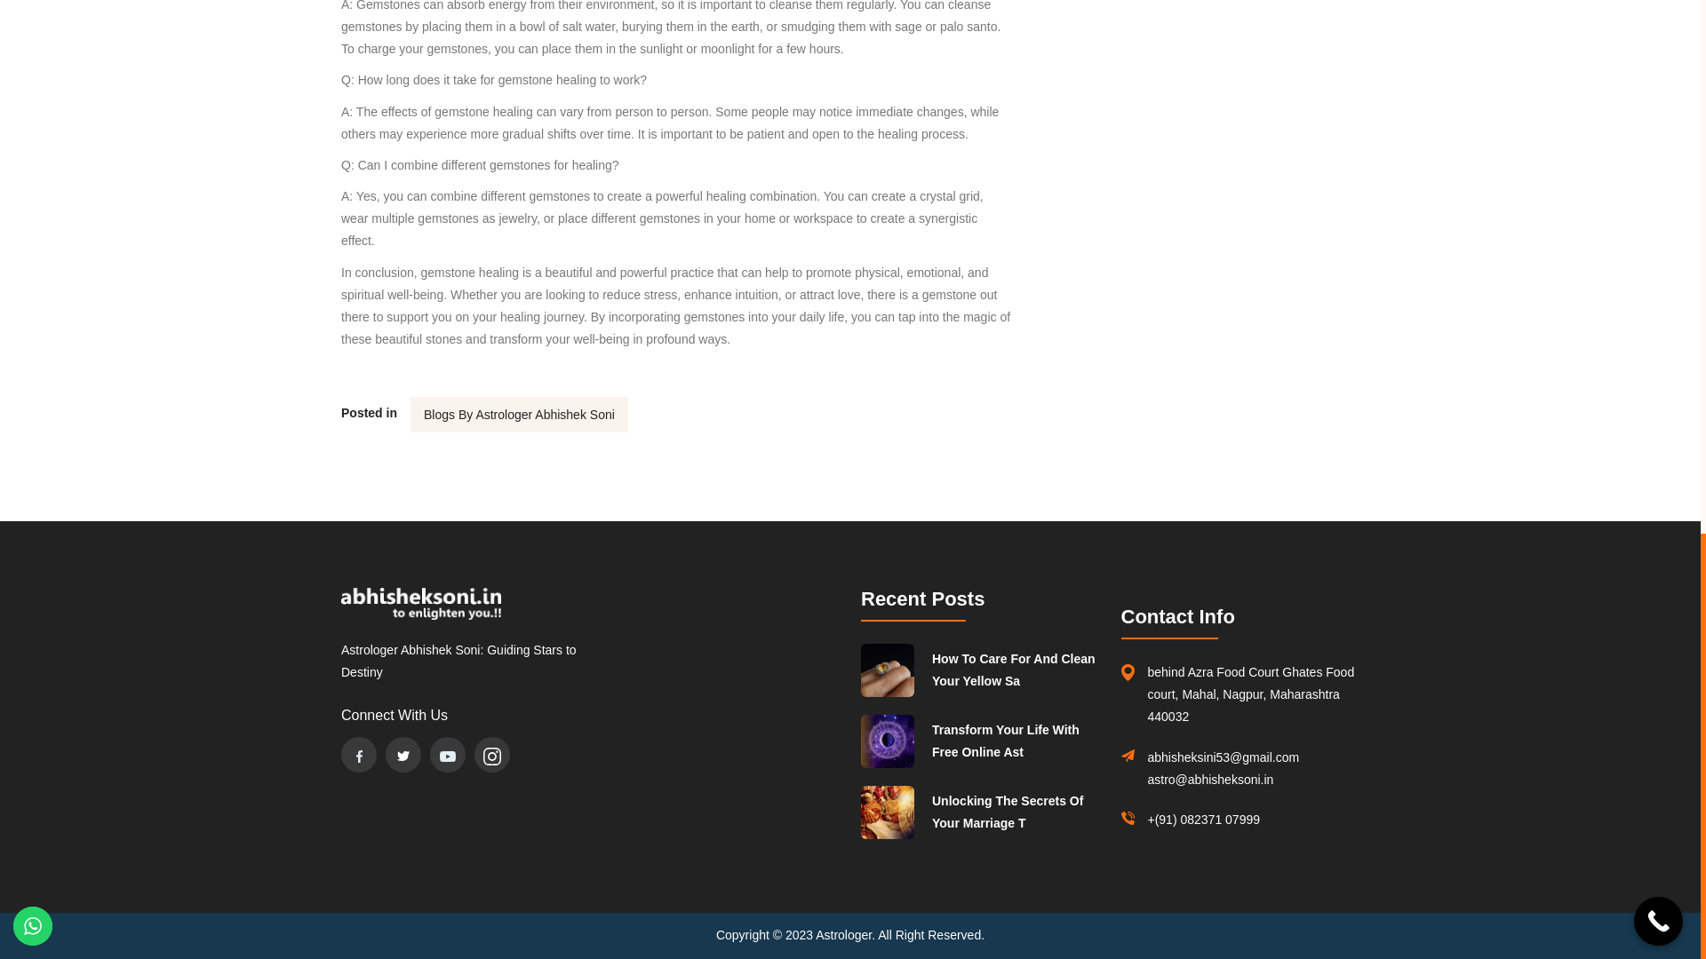 This screenshot has width=1706, height=959. Describe the element at coordinates (1016, 741) in the screenshot. I see `Transform Your Life With Free Online Ast` at that location.